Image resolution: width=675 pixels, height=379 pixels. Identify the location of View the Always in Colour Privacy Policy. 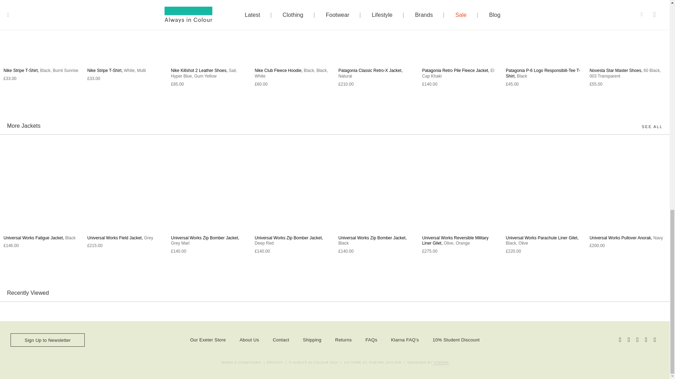
(275, 363).